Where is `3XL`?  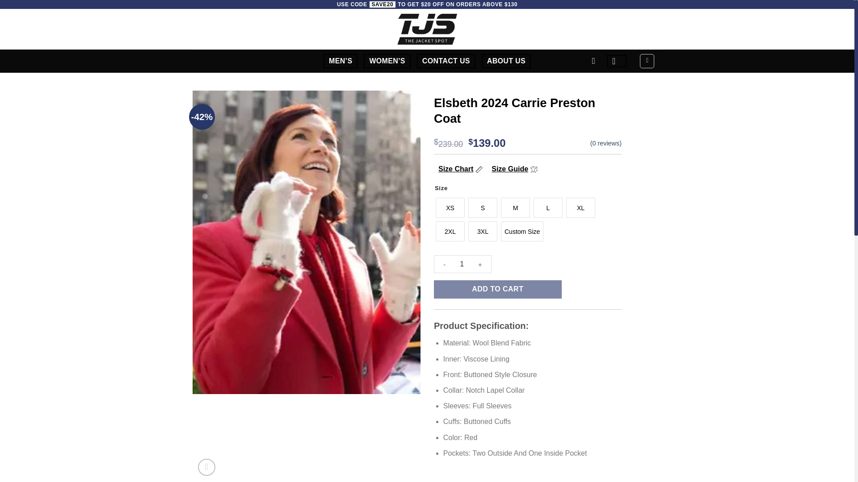
3XL is located at coordinates (483, 231).